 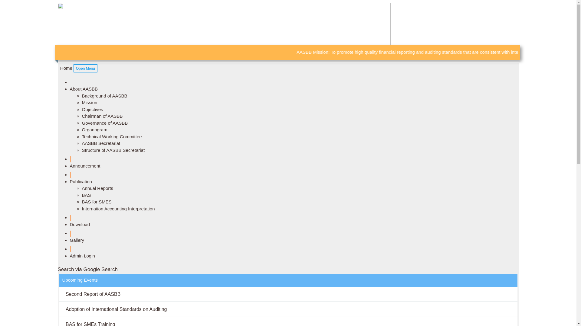 What do you see at coordinates (90, 103) in the screenshot?
I see `Mission` at bounding box center [90, 103].